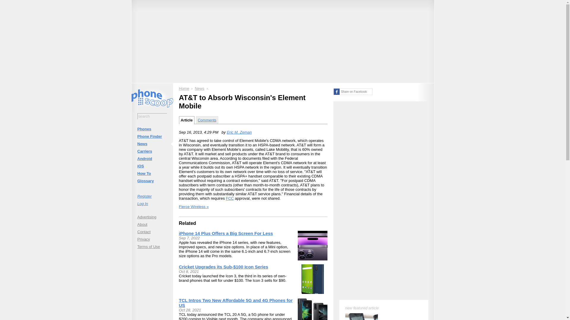 The image size is (570, 320). Describe the element at coordinates (152, 158) in the screenshot. I see `Android` at that location.